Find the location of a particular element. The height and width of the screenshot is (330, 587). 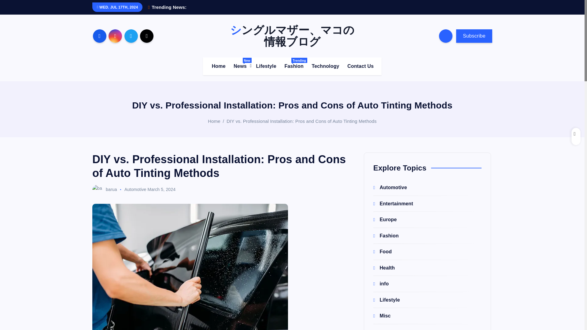

Fashion  Trending is located at coordinates (214, 121).